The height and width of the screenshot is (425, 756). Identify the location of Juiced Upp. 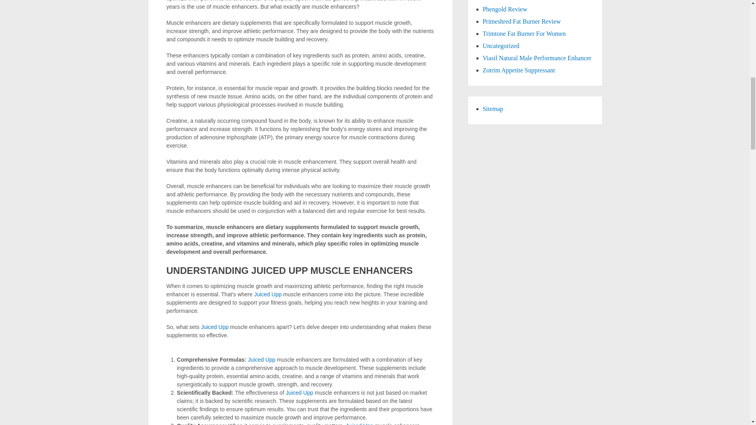
(214, 327).